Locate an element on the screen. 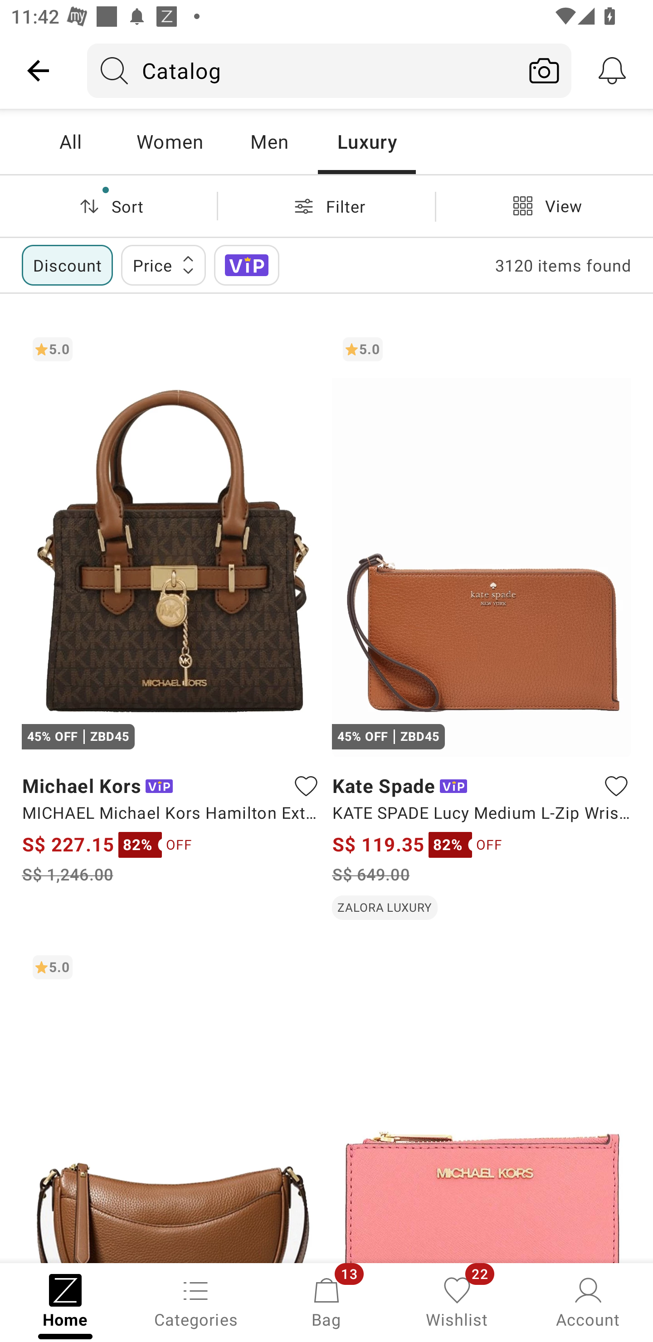  View is located at coordinates (544, 206).